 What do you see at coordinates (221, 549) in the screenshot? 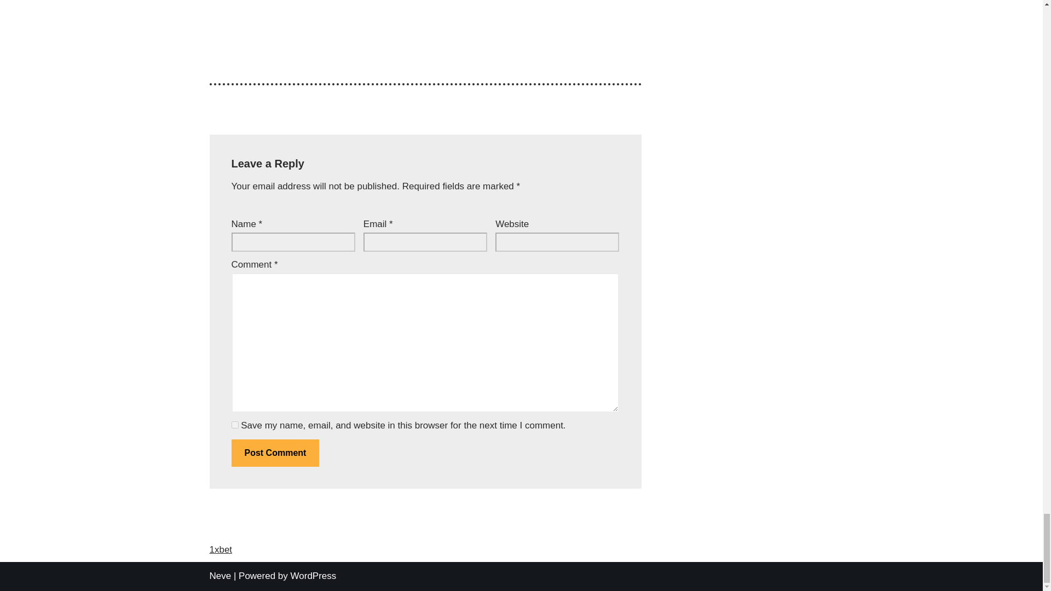
I see `1xbet` at bounding box center [221, 549].